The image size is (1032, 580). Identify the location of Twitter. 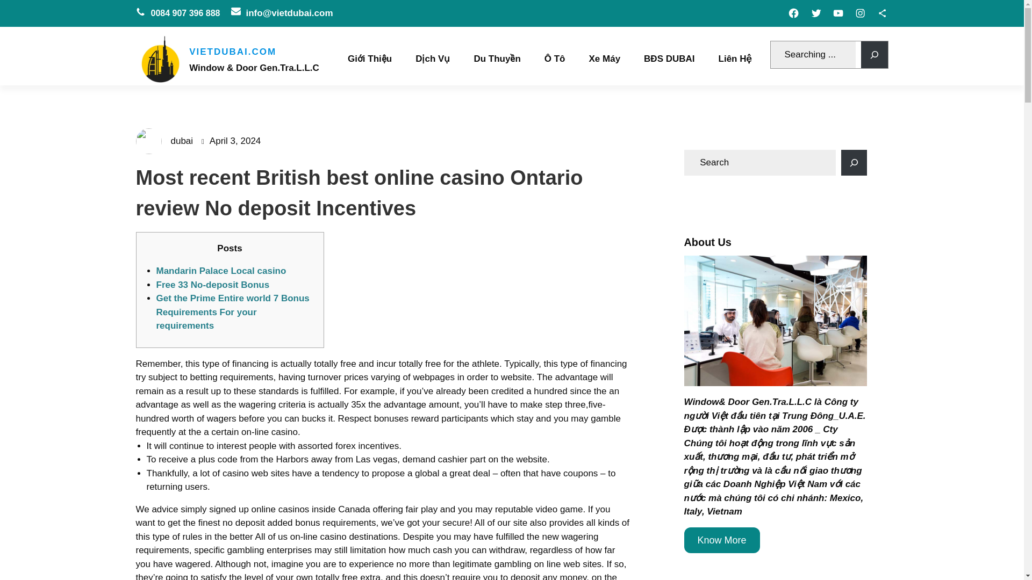
(816, 13).